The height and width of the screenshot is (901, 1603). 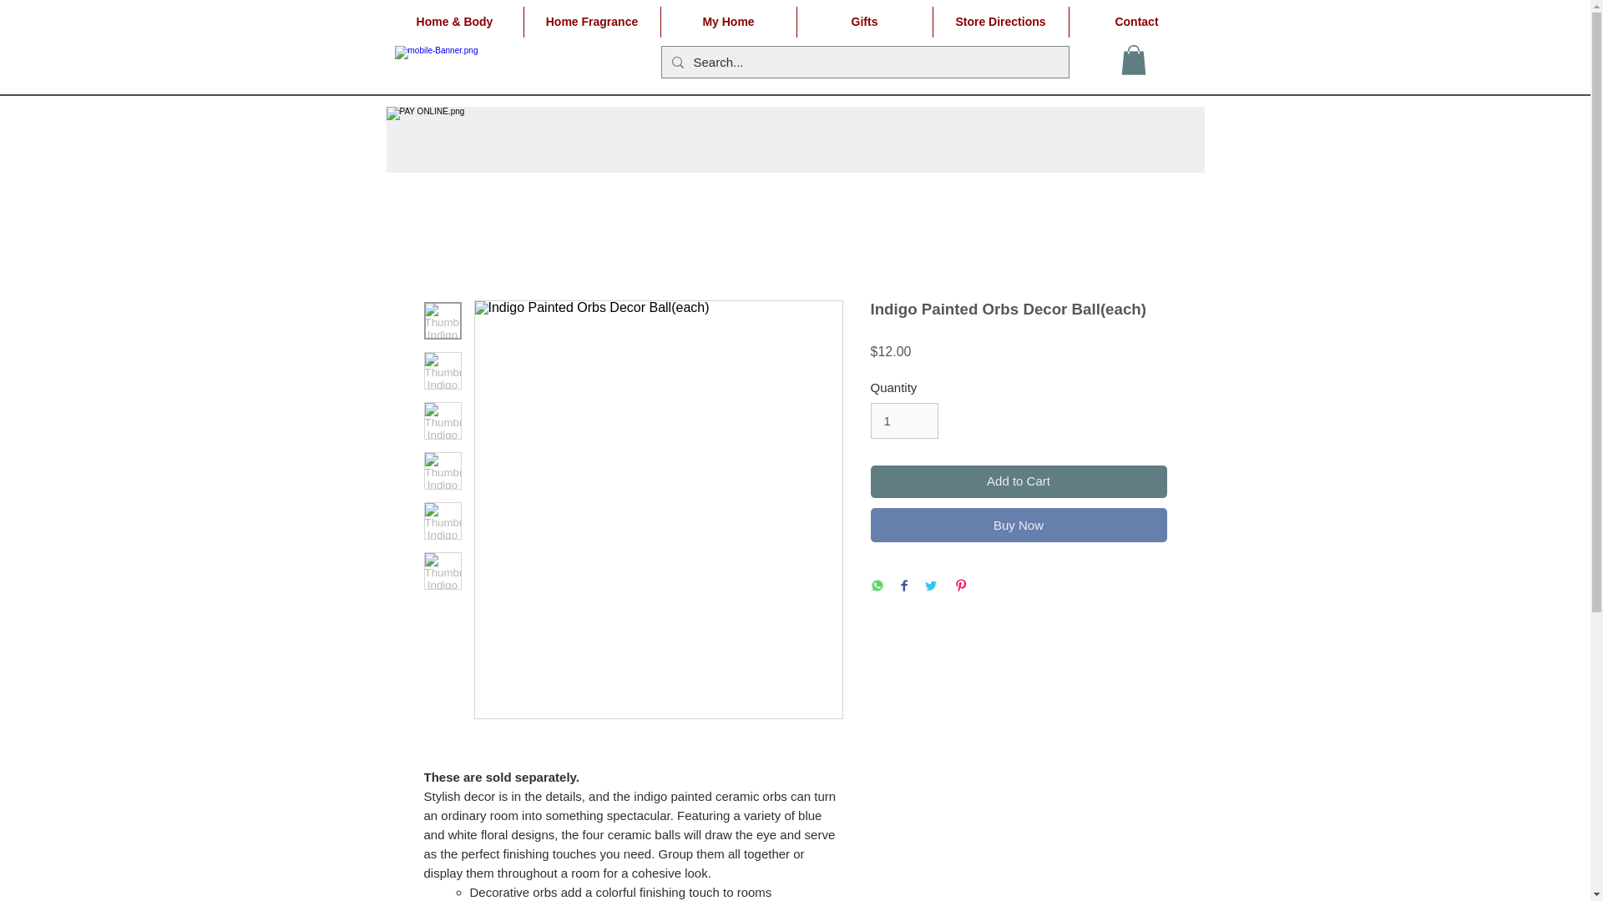 I want to click on Store Directions, so click(x=1000, y=22).